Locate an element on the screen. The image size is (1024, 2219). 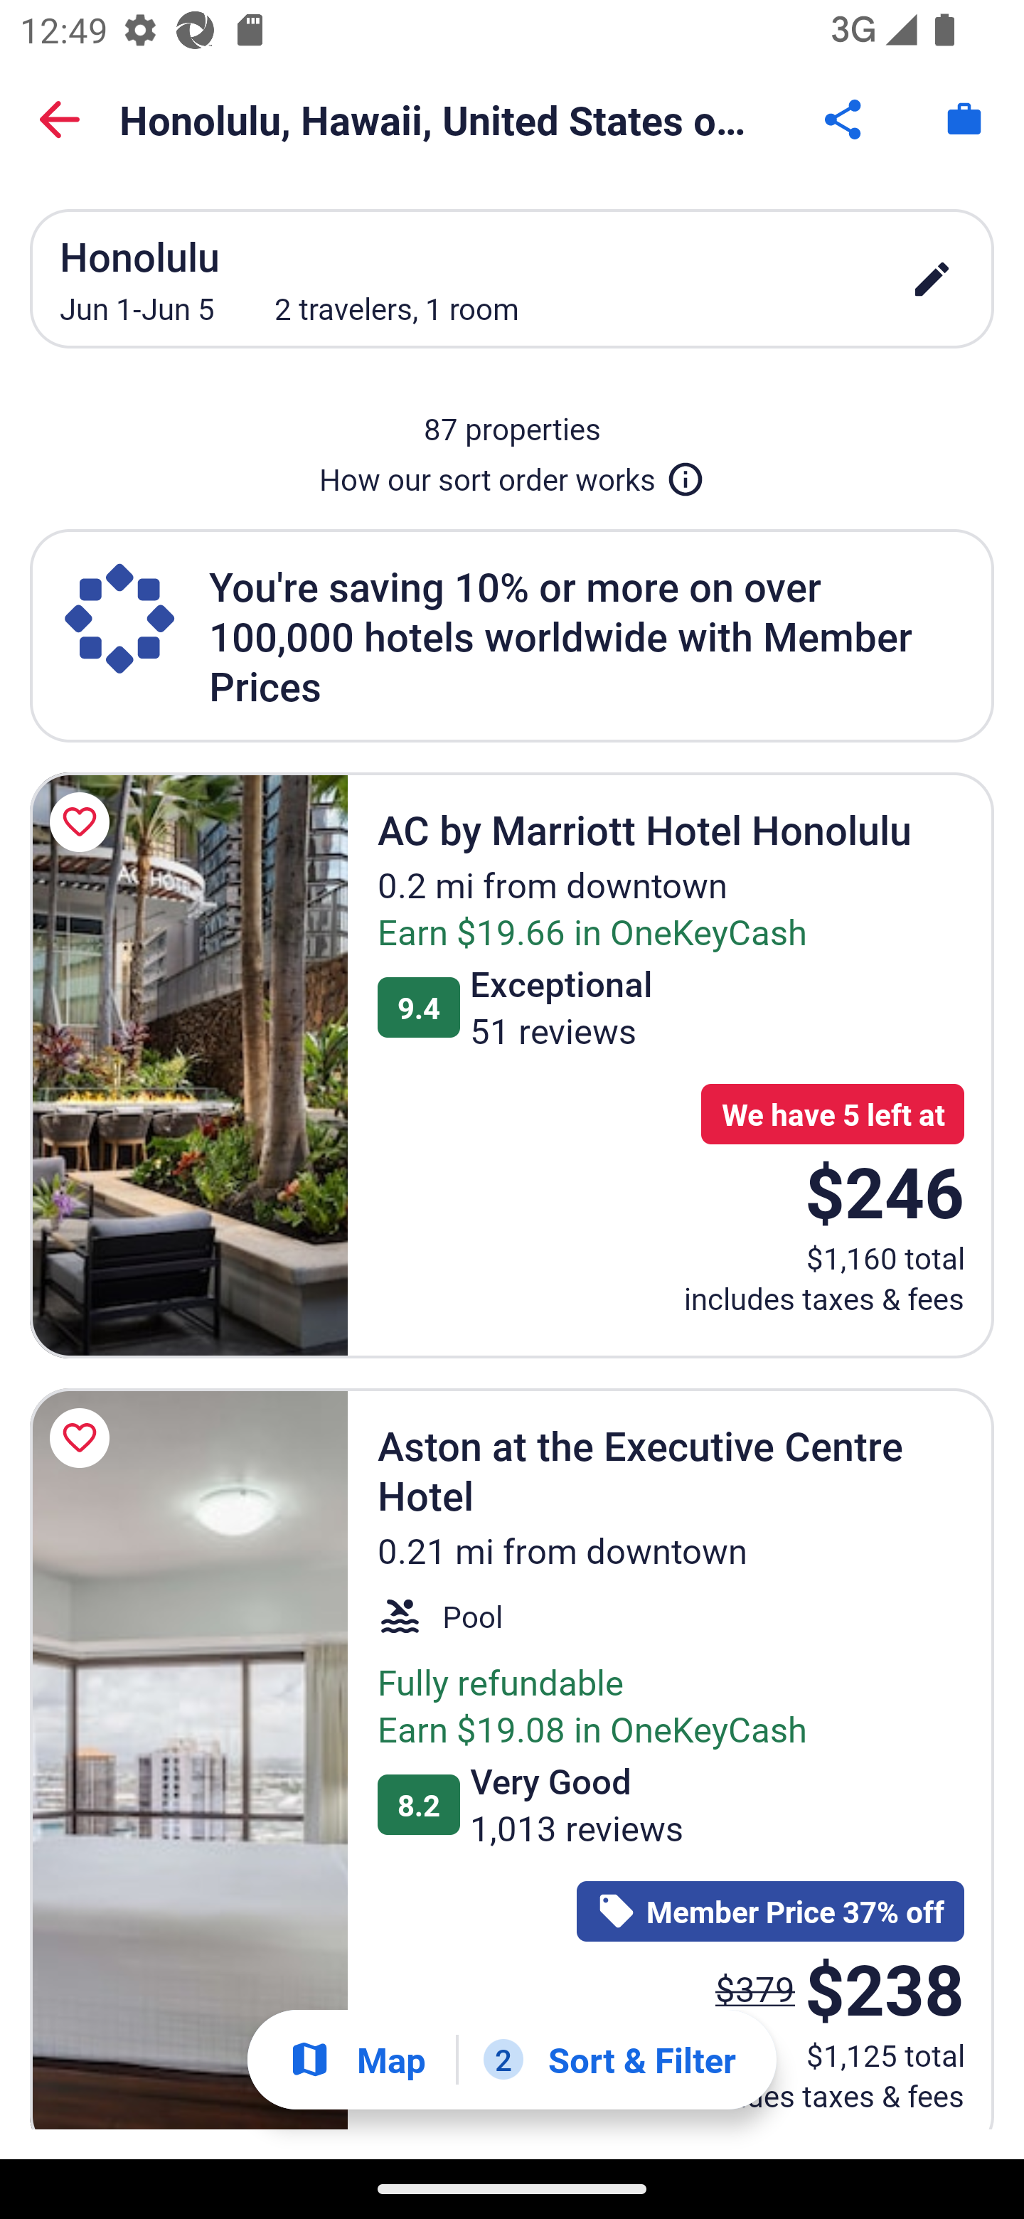
Save AC by Marriott Hotel Honolulu to a trip is located at coordinates (84, 822).